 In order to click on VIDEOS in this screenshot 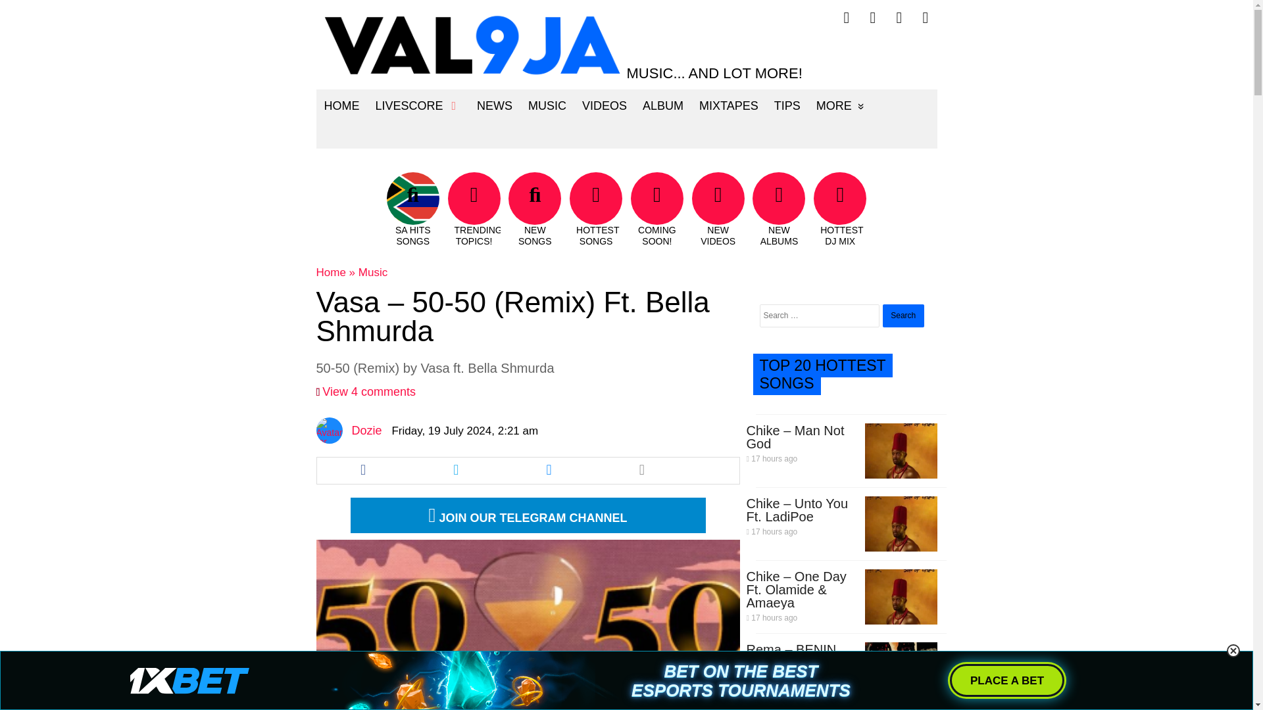, I will do `click(605, 105)`.